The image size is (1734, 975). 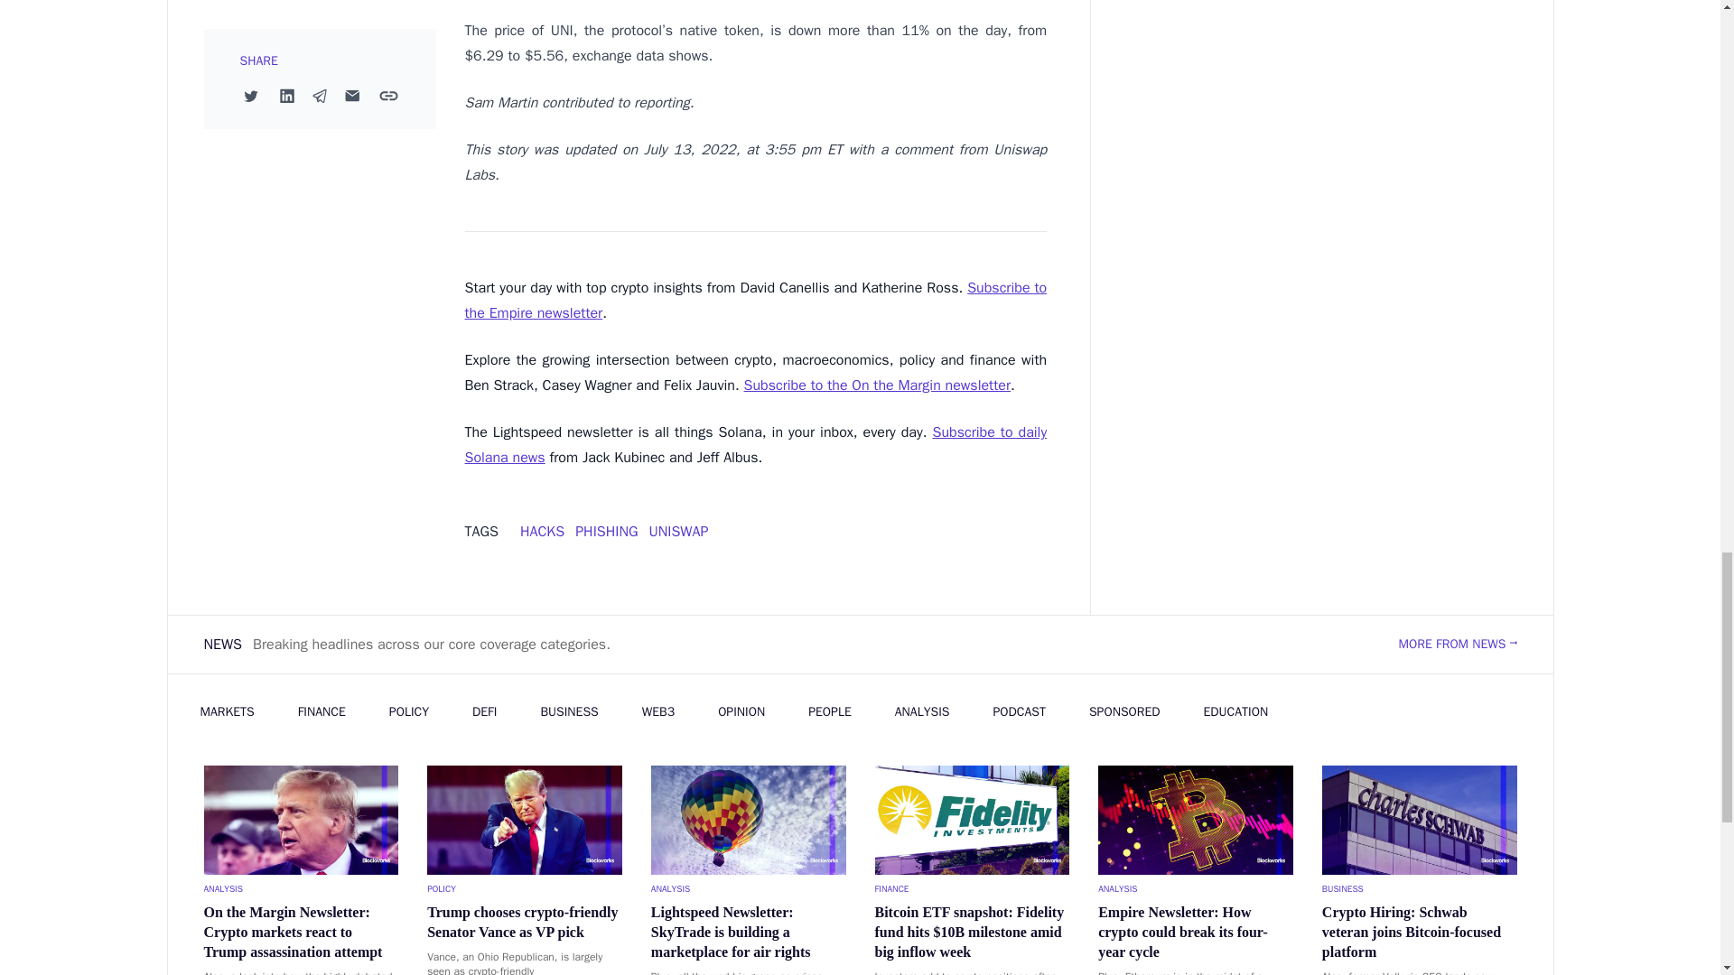 I want to click on ANALYSIS, so click(x=748, y=888).